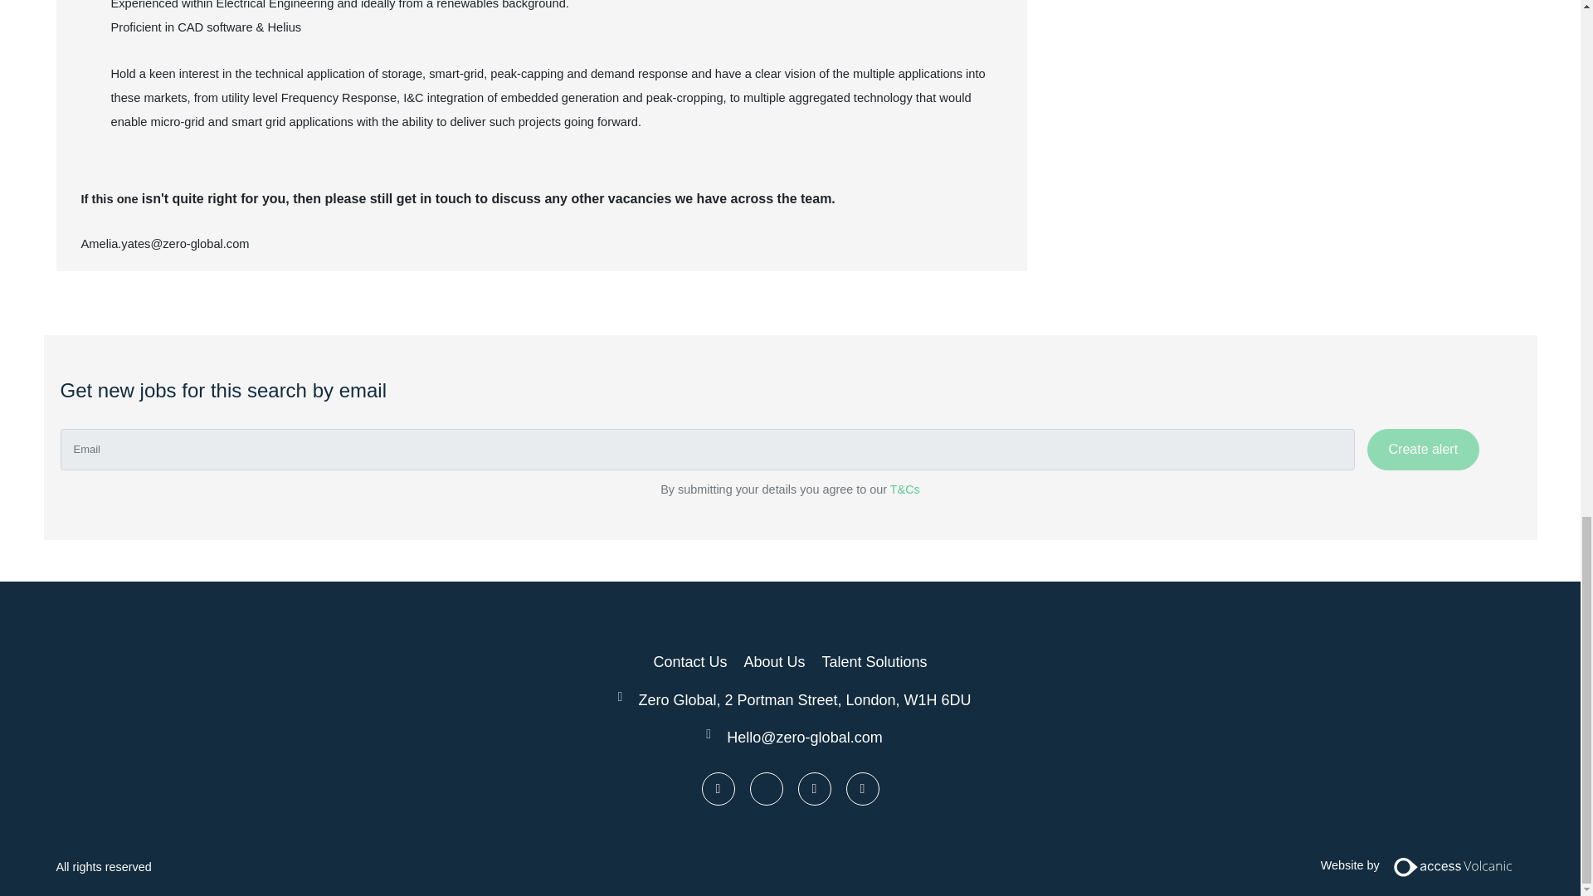 This screenshot has width=1593, height=896. Describe the element at coordinates (773, 661) in the screenshot. I see `About Us` at that location.